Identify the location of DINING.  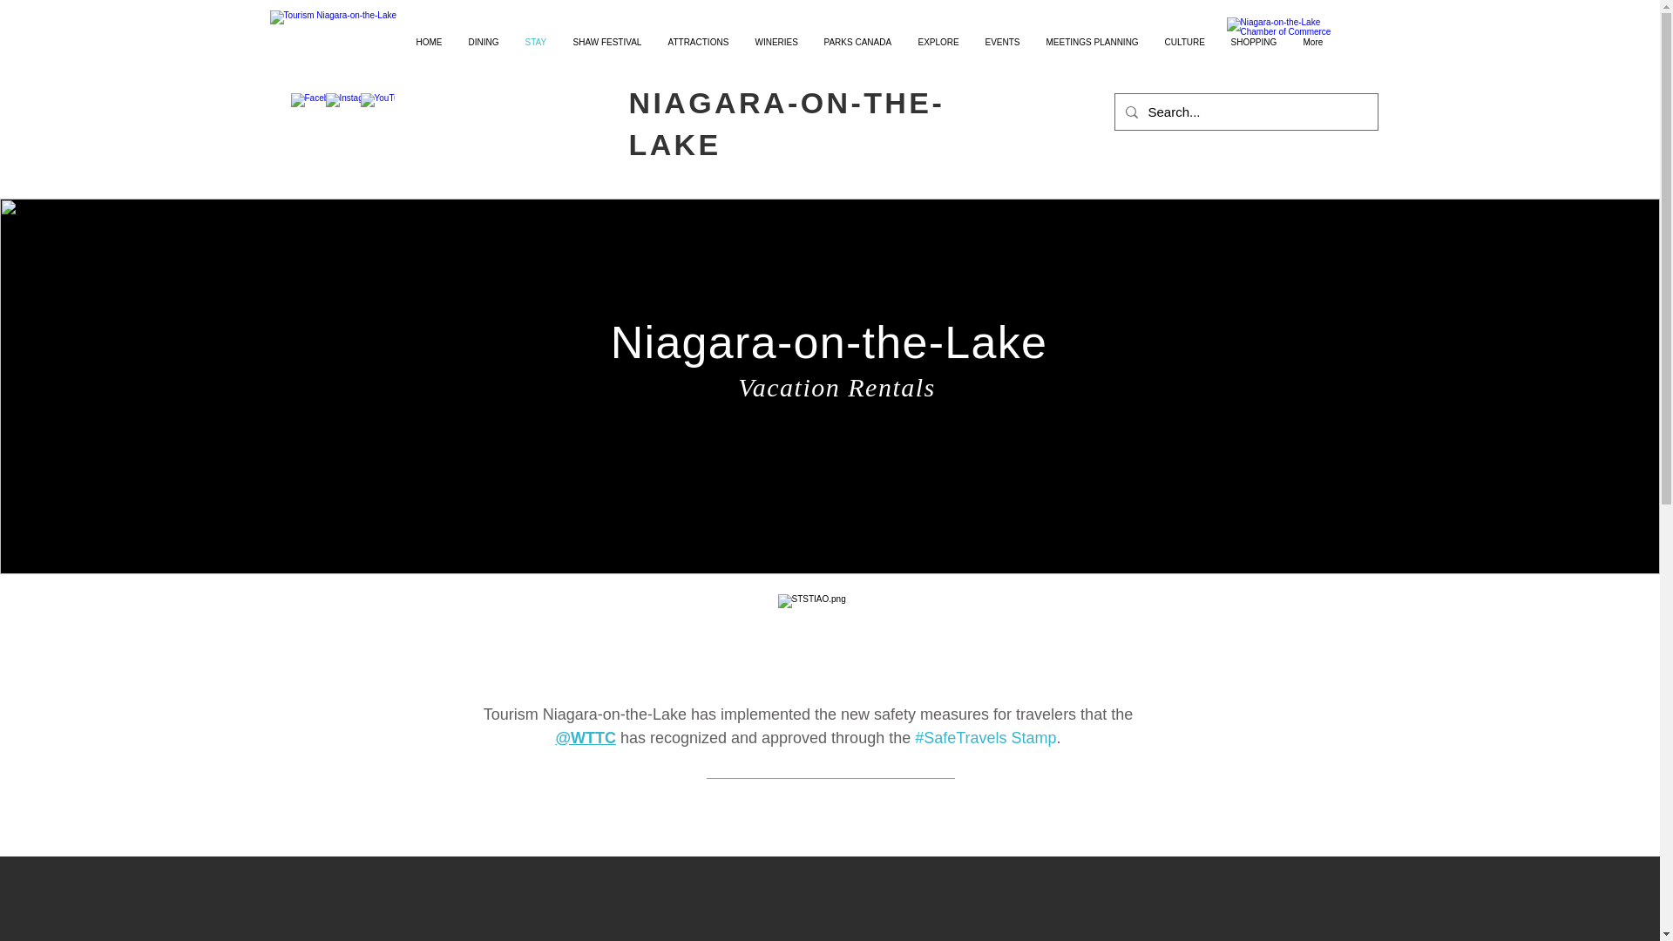
(483, 43).